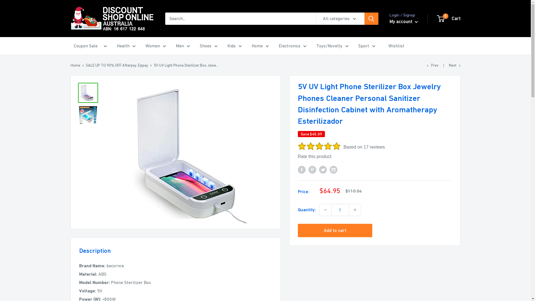  I want to click on Toys/Novelty, so click(332, 46).